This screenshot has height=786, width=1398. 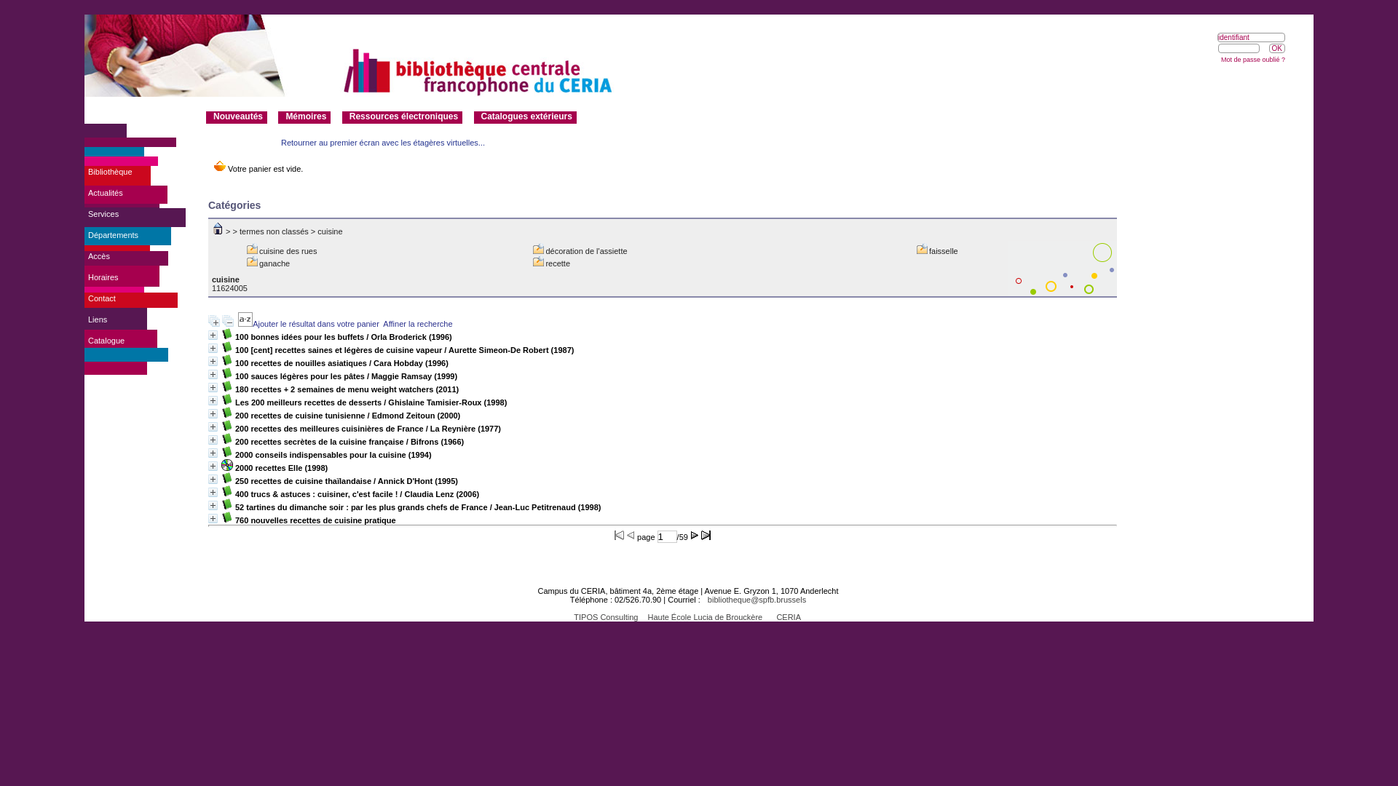 What do you see at coordinates (785, 617) in the screenshot?
I see `CERIA` at bounding box center [785, 617].